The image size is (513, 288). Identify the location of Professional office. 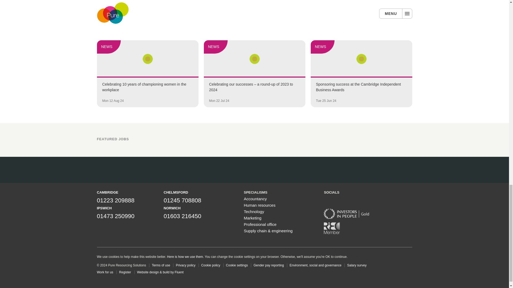
(260, 224).